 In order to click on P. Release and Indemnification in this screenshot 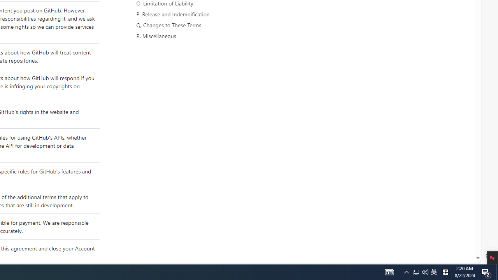, I will do `click(209, 14)`.